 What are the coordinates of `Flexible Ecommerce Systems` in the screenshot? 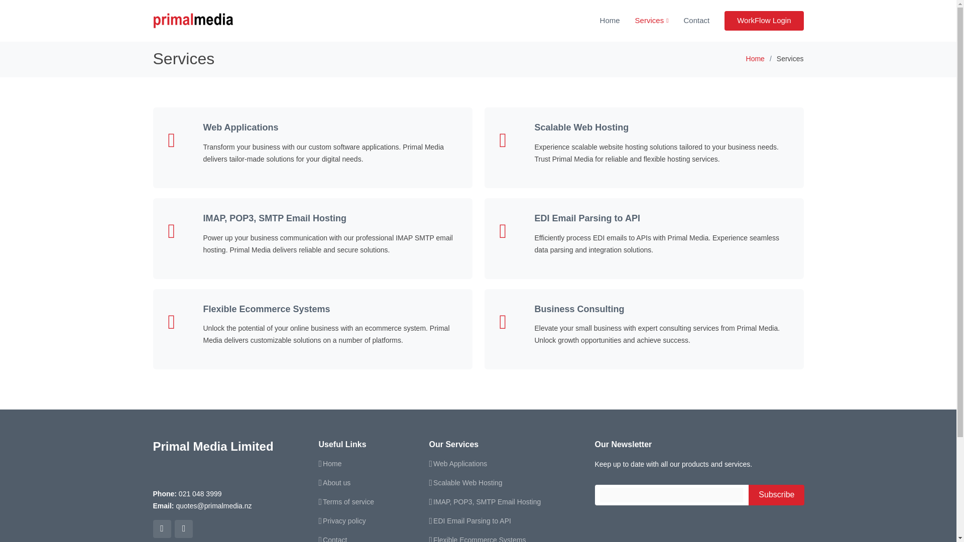 It's located at (266, 309).